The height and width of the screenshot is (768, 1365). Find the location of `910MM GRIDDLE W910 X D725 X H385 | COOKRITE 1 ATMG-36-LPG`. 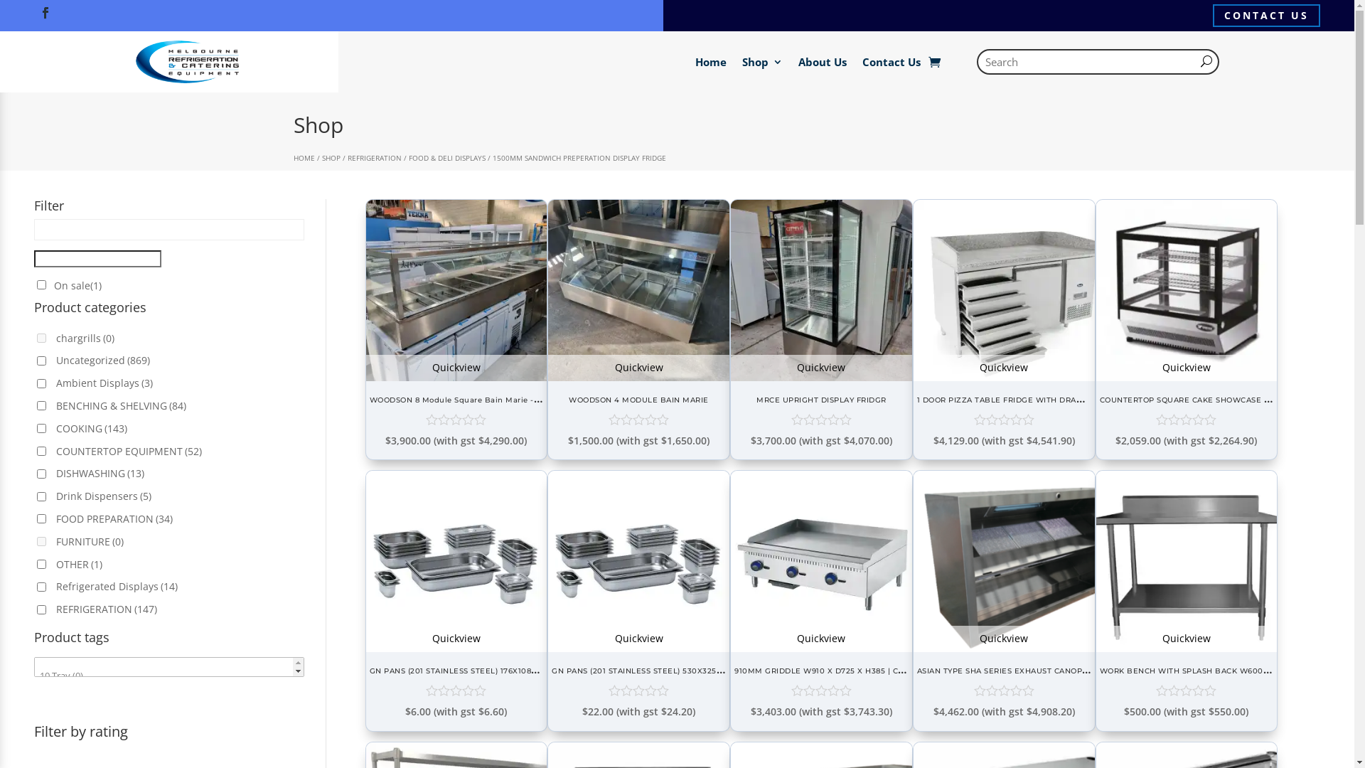

910MM GRIDDLE W910 X D725 X H385 | COOKRITE 1 ATMG-36-LPG is located at coordinates (822, 649).